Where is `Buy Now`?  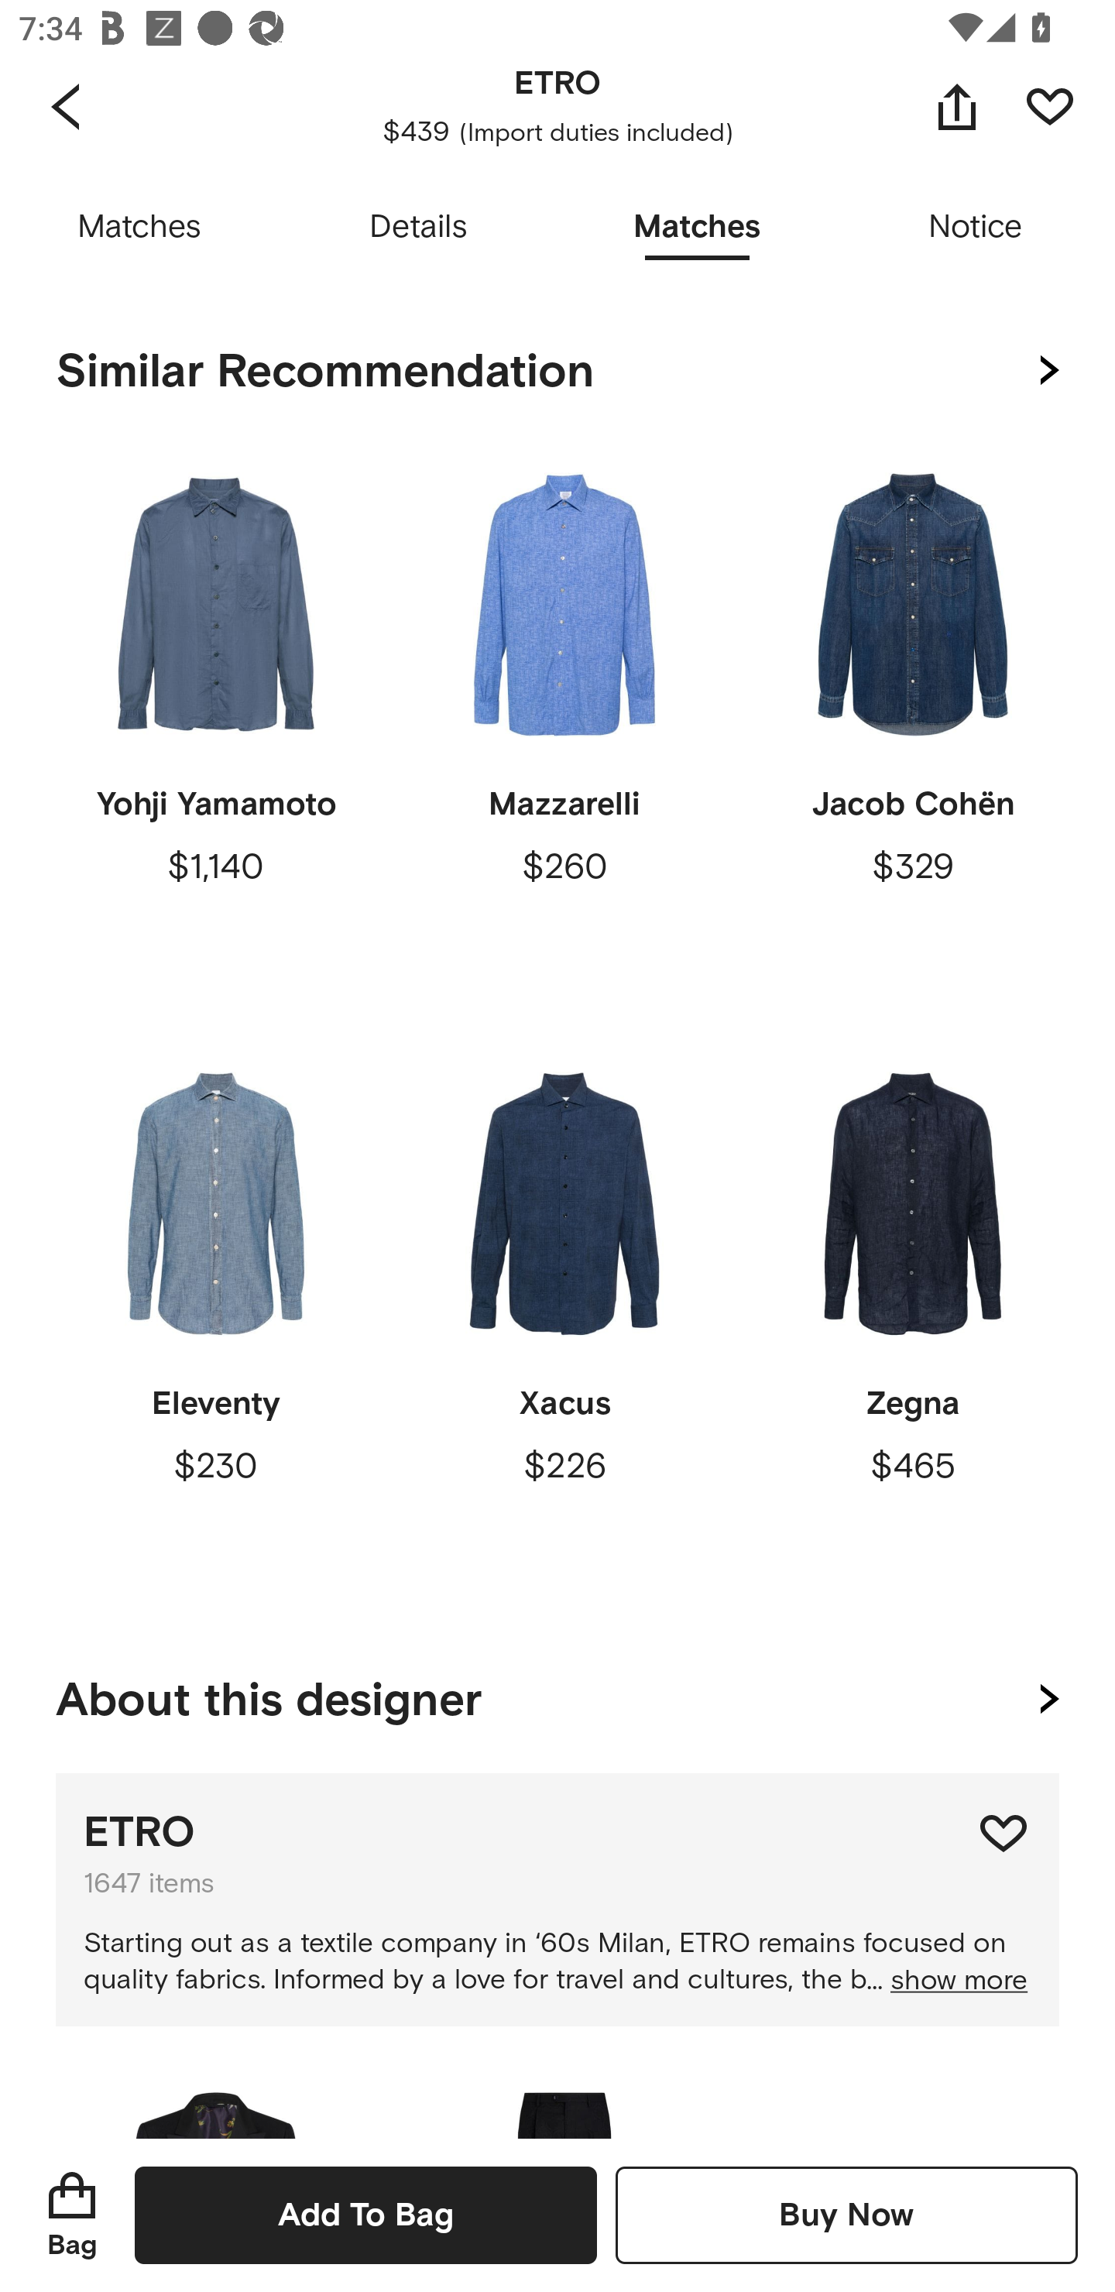
Buy Now is located at coordinates (846, 2215).